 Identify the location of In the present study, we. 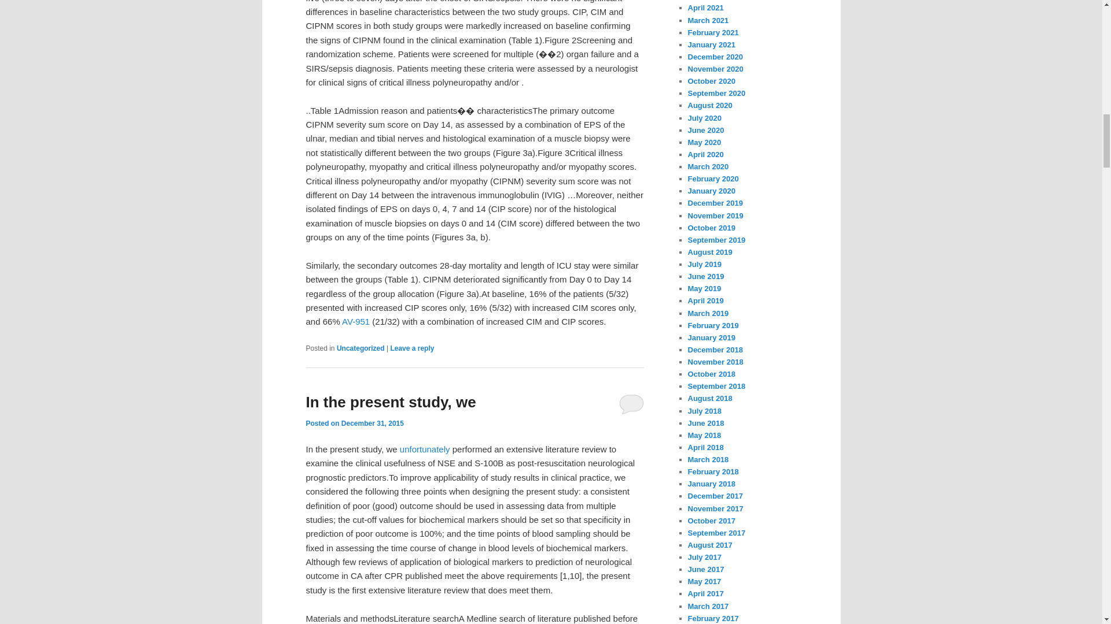
(390, 402).